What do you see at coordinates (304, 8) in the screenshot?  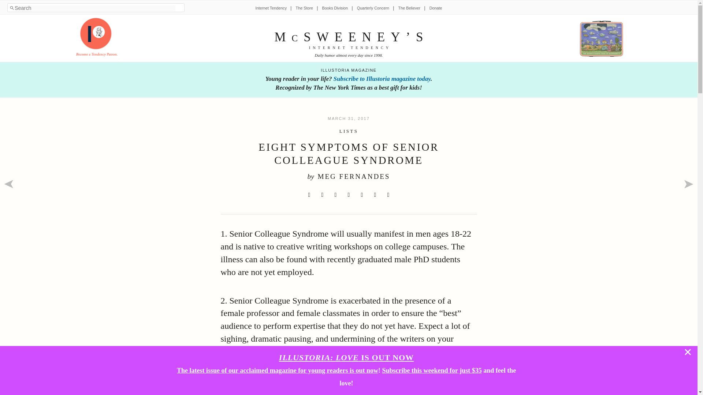 I see `The Store` at bounding box center [304, 8].